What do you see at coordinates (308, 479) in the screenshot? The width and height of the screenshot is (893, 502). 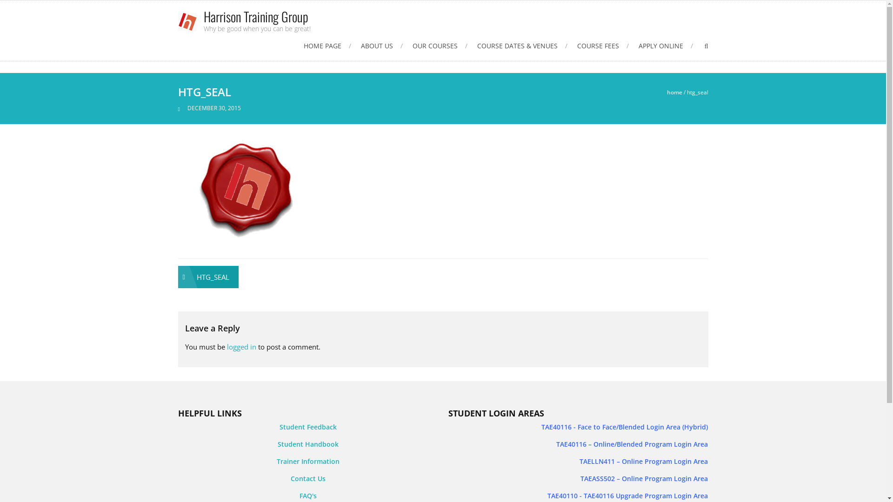 I see `Contact Us` at bounding box center [308, 479].